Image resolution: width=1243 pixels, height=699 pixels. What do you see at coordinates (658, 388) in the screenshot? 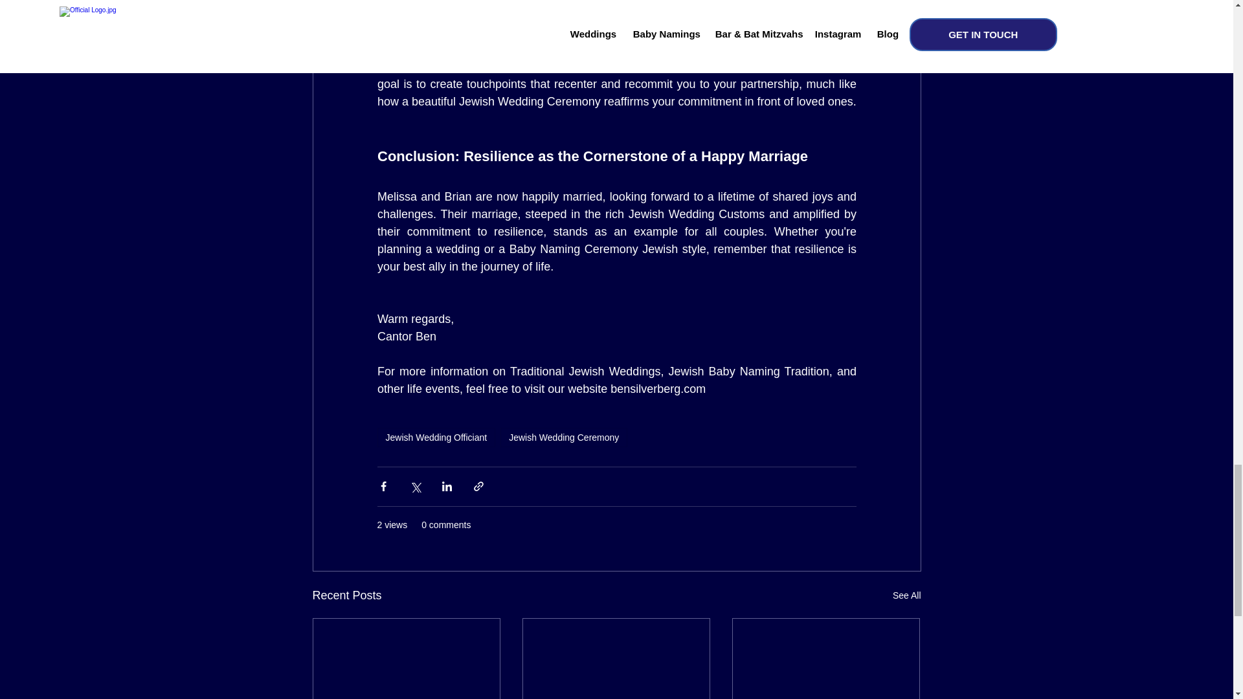
I see `bensilverberg.com` at bounding box center [658, 388].